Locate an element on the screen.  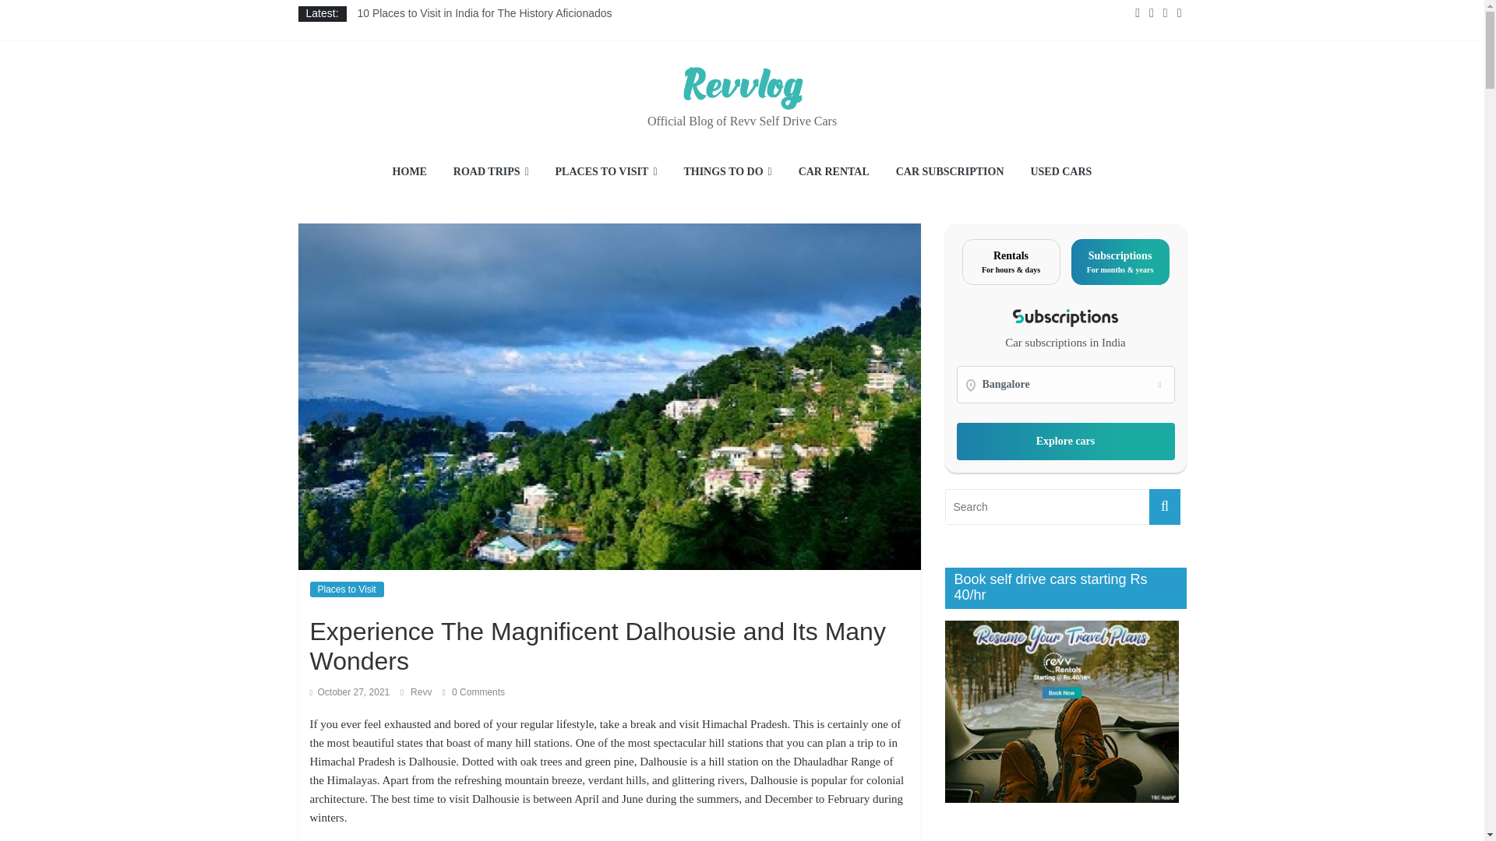
CAR SUBSCRIPTION is located at coordinates (949, 173).